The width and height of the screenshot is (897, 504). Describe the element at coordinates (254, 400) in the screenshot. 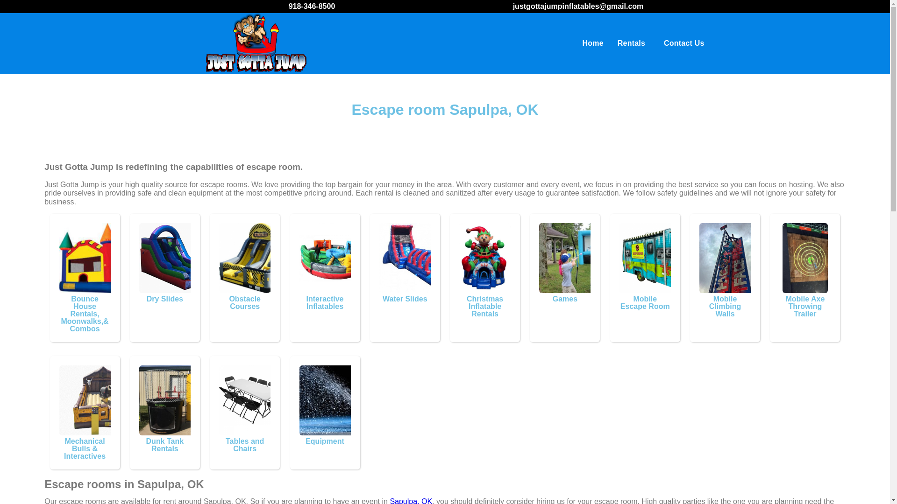

I see `Tables and Chairs` at that location.